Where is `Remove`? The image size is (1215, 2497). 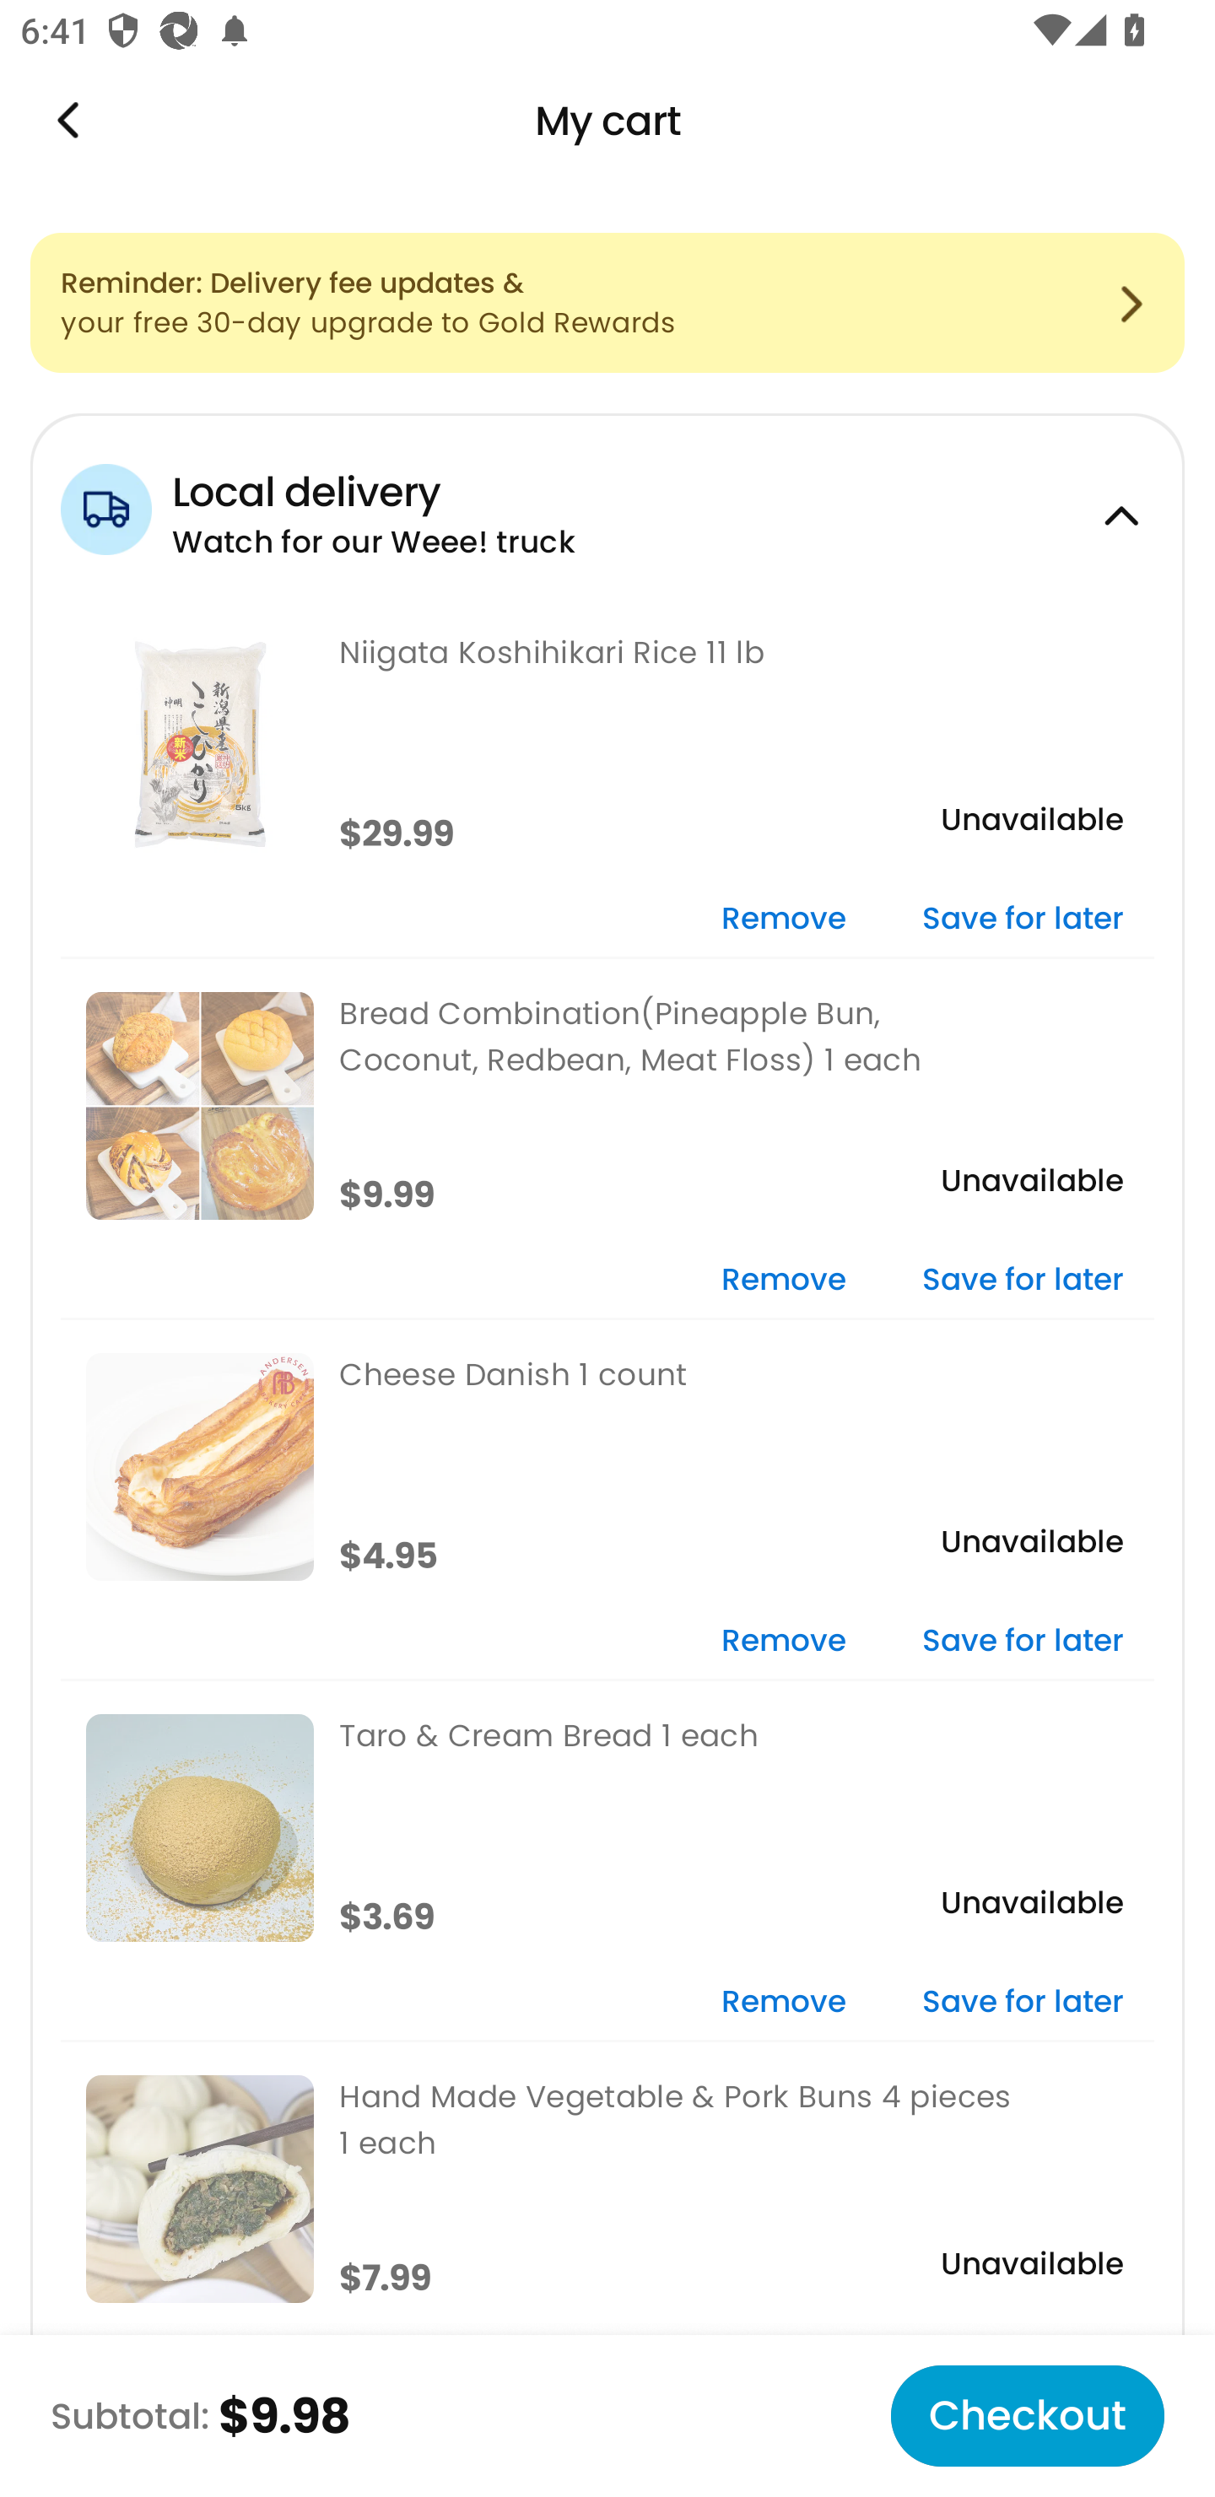 Remove is located at coordinates (783, 1282).